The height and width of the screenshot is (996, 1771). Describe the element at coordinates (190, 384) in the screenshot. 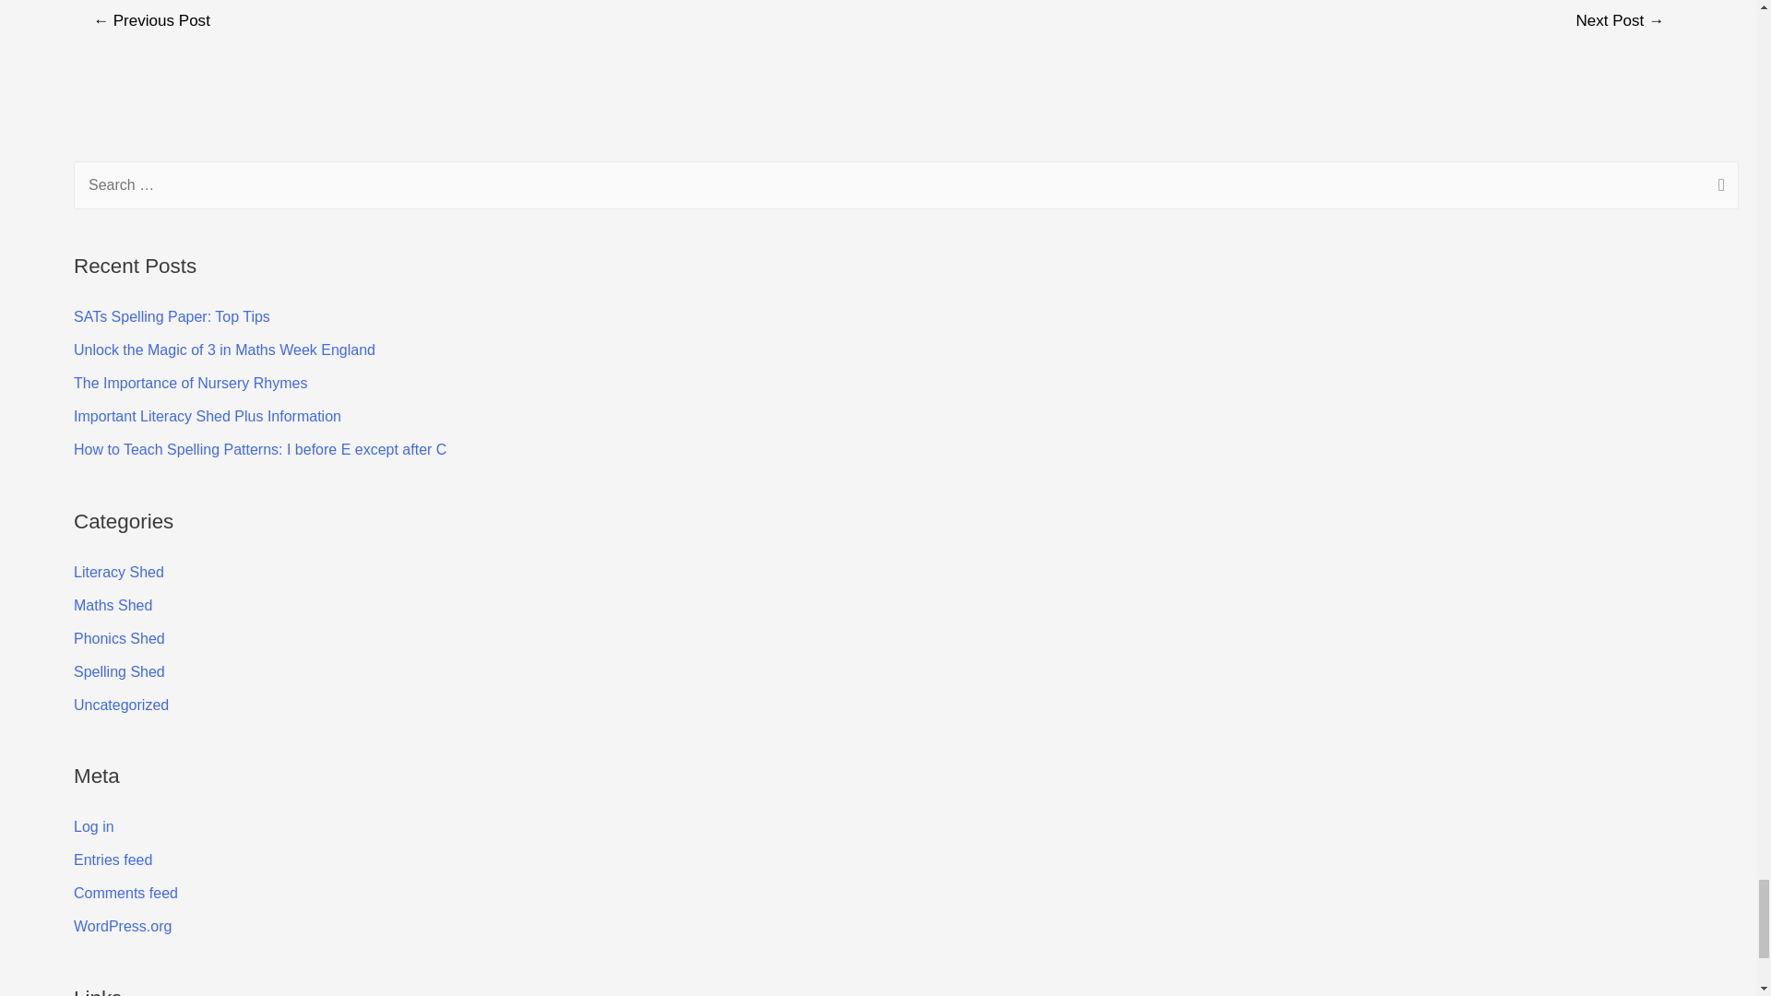

I see `The Importance of Nursery Rhymes` at that location.